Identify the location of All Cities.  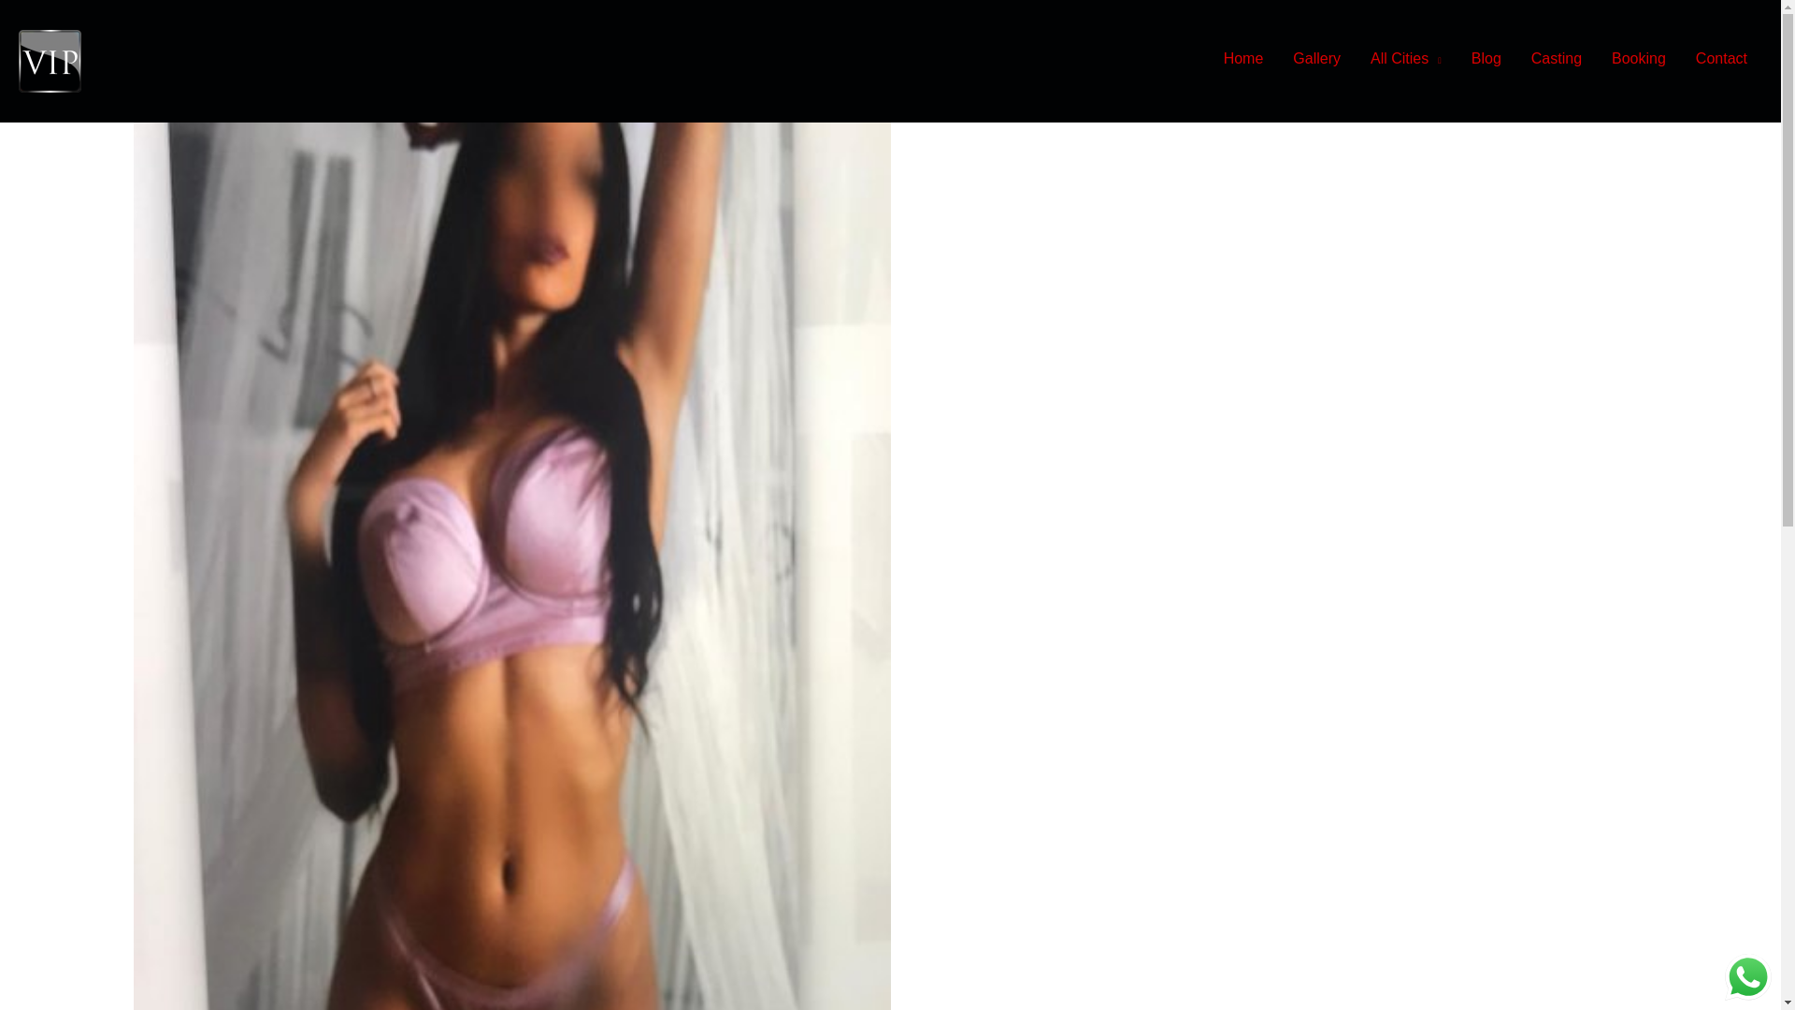
(1405, 58).